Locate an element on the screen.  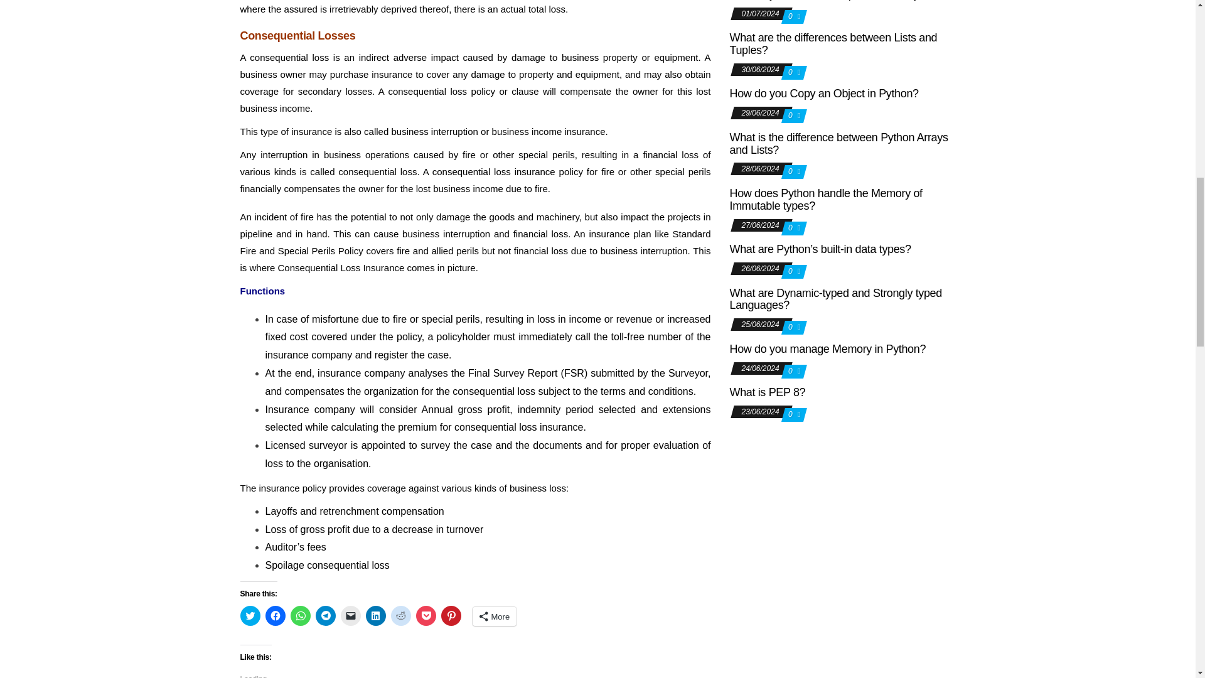
More is located at coordinates (495, 616).